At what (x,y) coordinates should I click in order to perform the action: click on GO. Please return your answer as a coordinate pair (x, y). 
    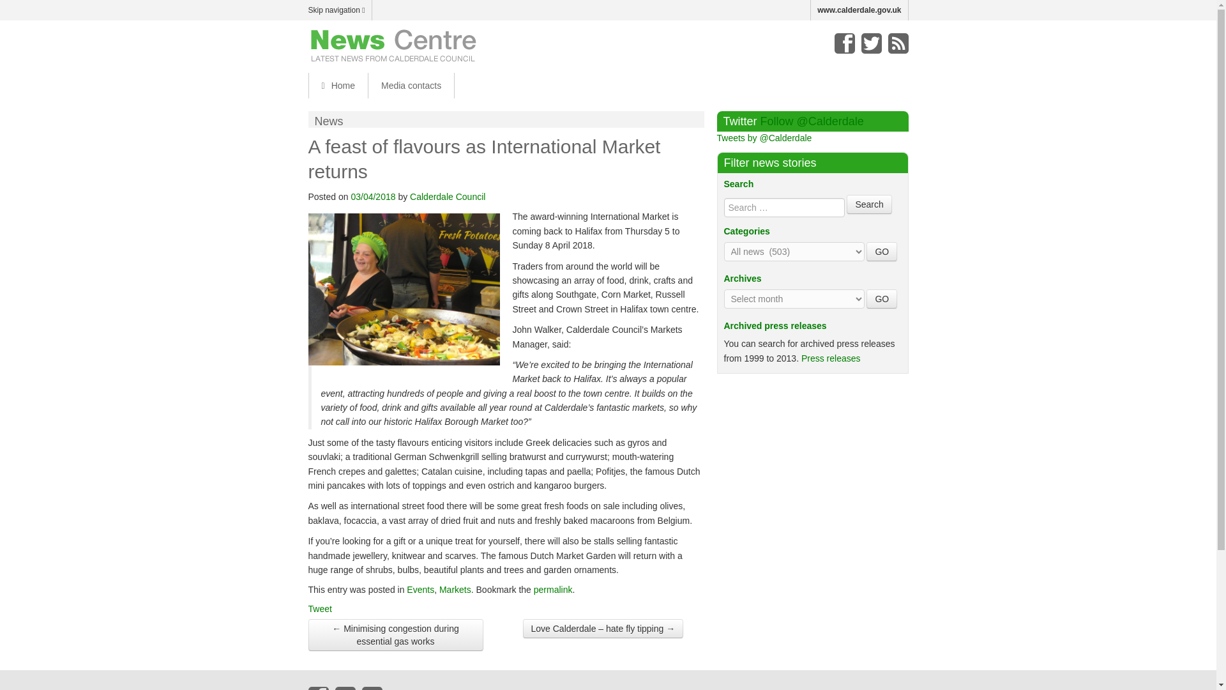
    Looking at the image, I should click on (882, 298).